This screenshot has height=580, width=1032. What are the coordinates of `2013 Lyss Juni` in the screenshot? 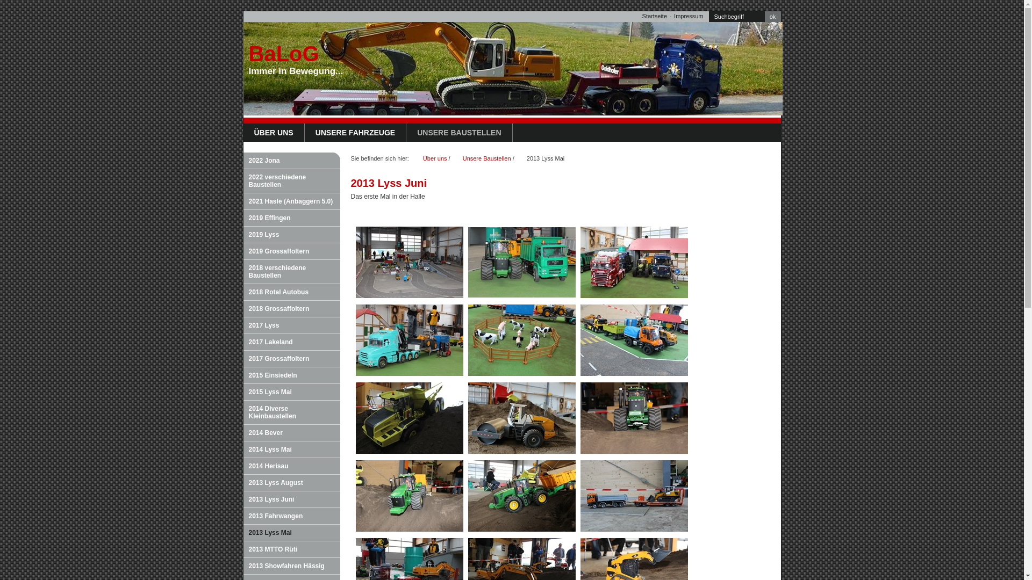 It's located at (291, 499).